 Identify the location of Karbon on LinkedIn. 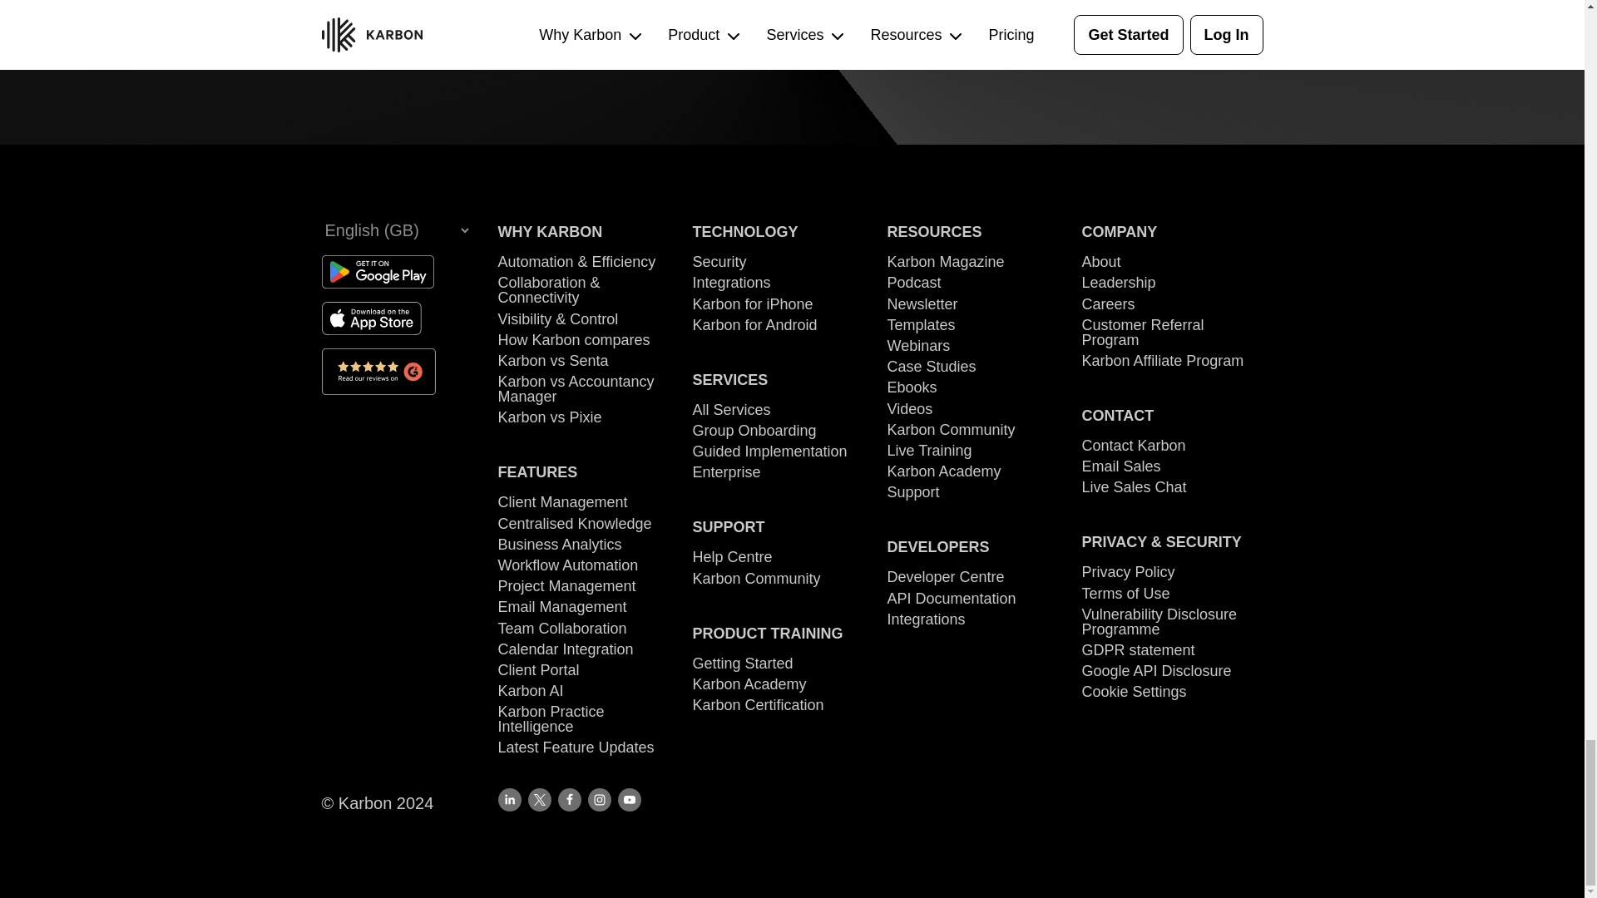
(508, 800).